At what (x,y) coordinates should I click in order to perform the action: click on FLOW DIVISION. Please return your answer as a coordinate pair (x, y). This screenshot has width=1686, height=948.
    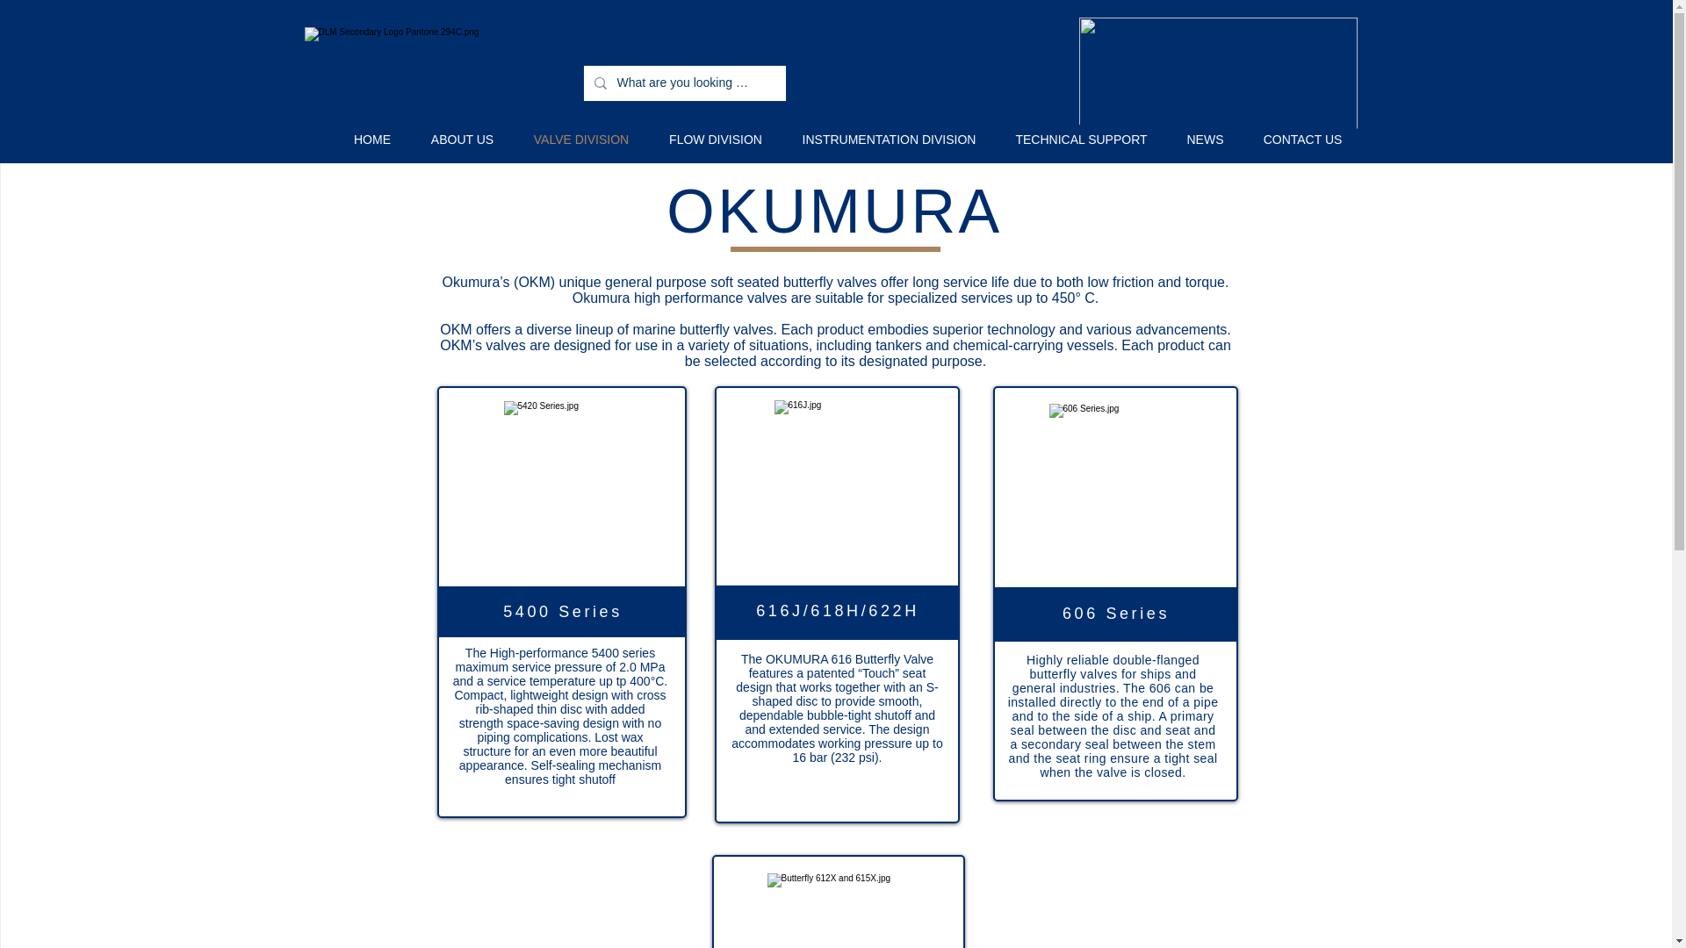
    Looking at the image, I should click on (715, 139).